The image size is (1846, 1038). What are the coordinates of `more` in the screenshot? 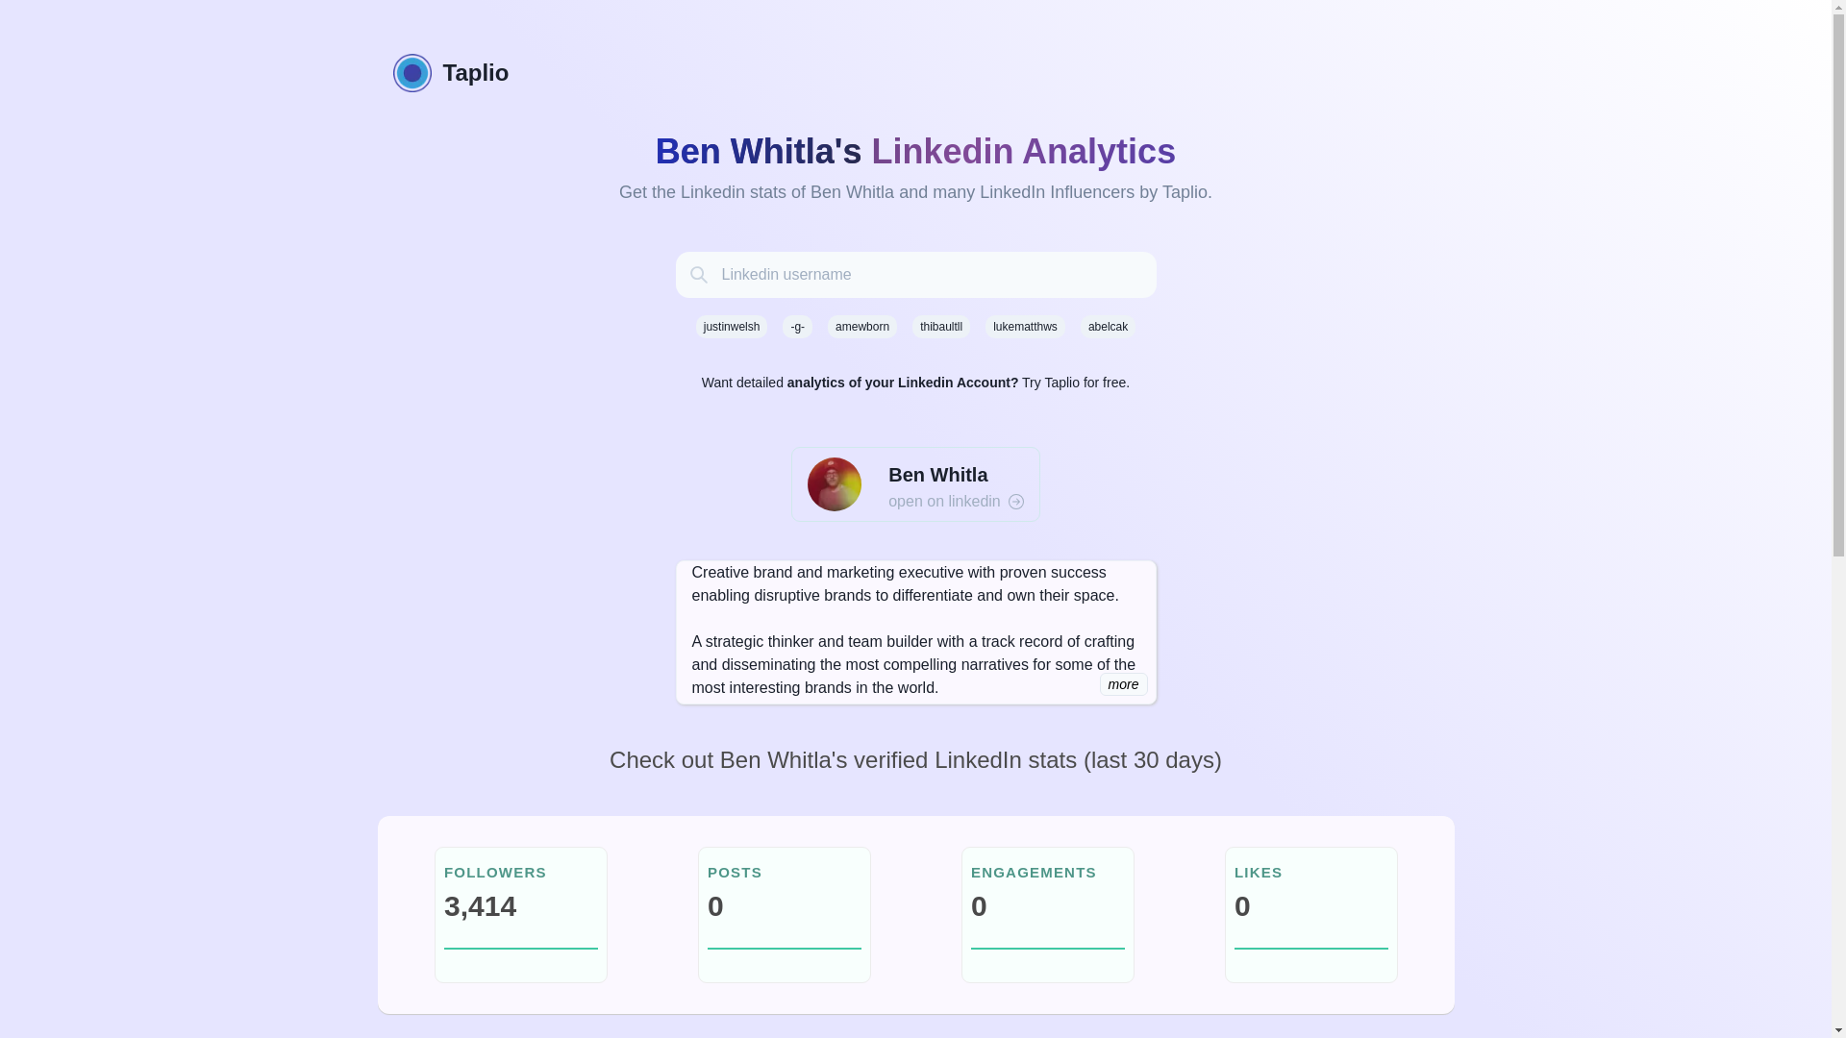 It's located at (1124, 683).